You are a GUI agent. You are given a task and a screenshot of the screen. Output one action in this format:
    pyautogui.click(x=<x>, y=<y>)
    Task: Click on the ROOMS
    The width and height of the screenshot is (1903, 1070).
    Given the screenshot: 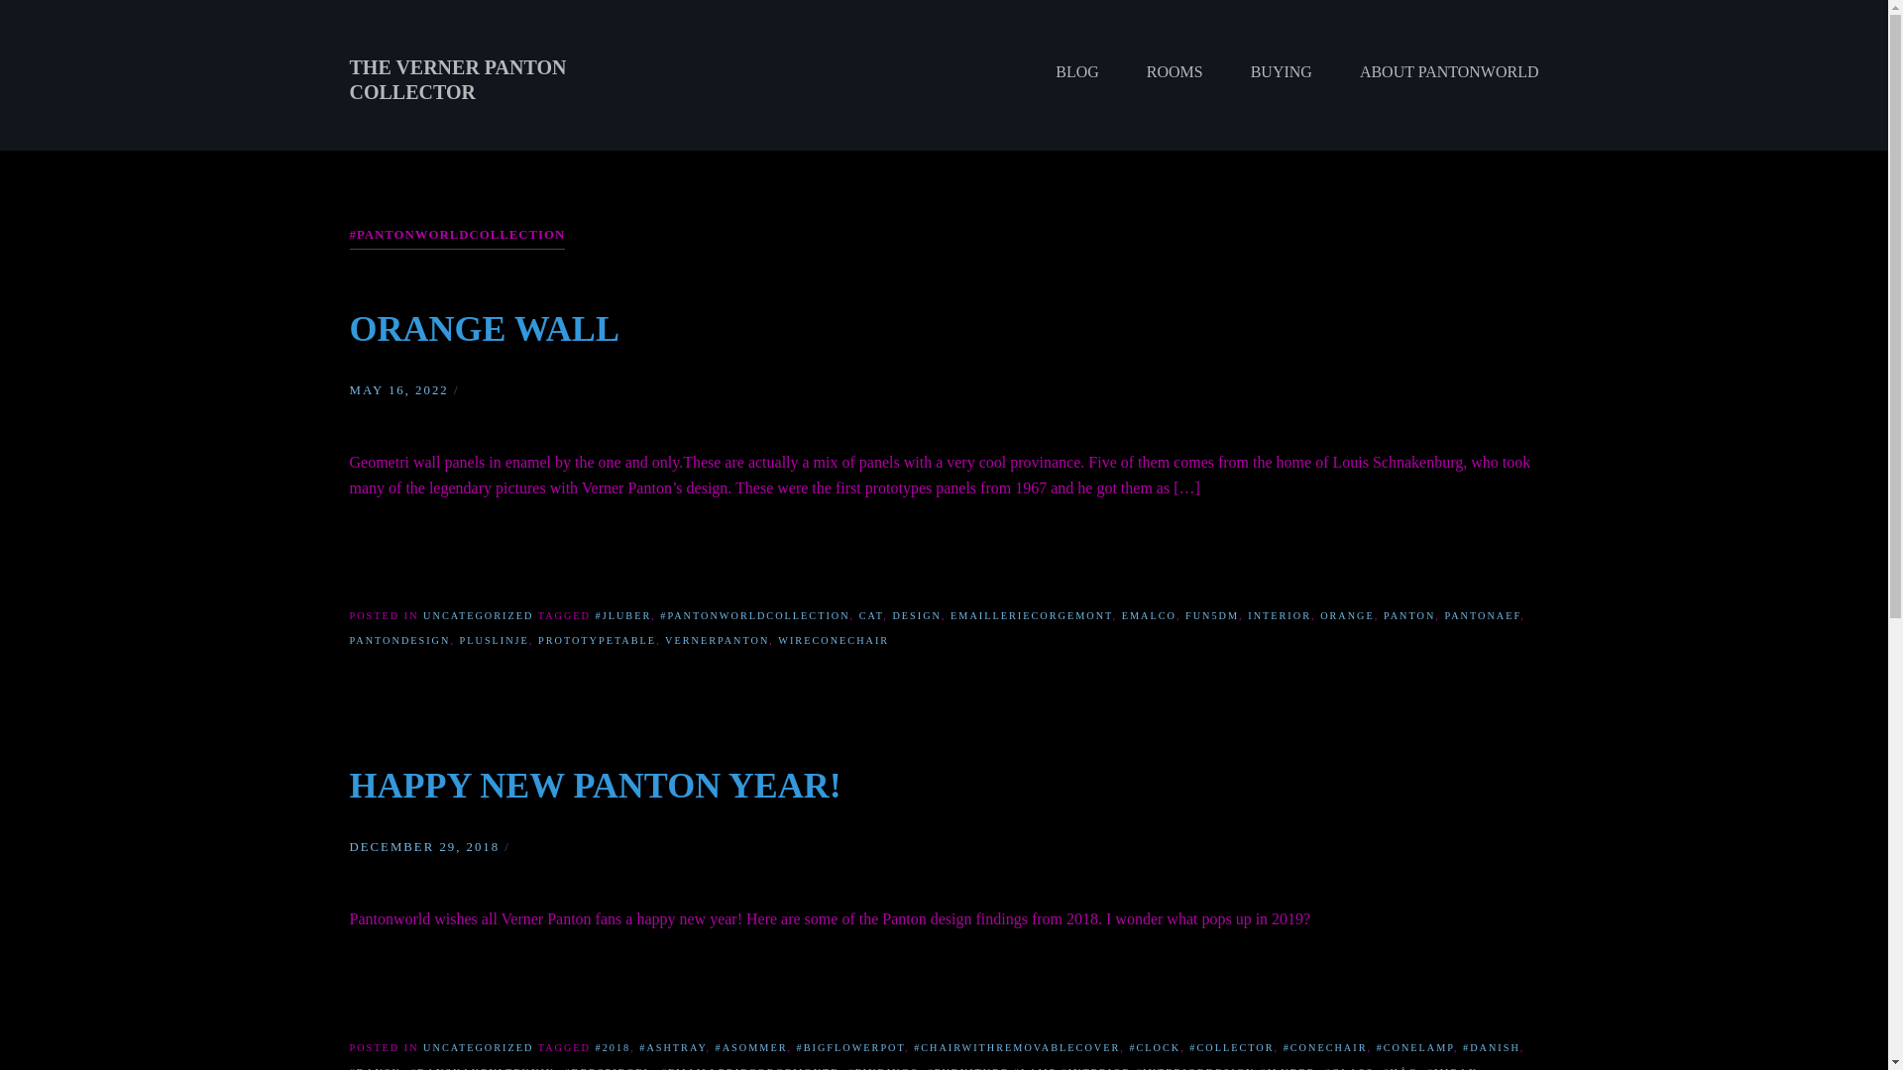 What is the action you would take?
    pyautogui.click(x=1175, y=71)
    